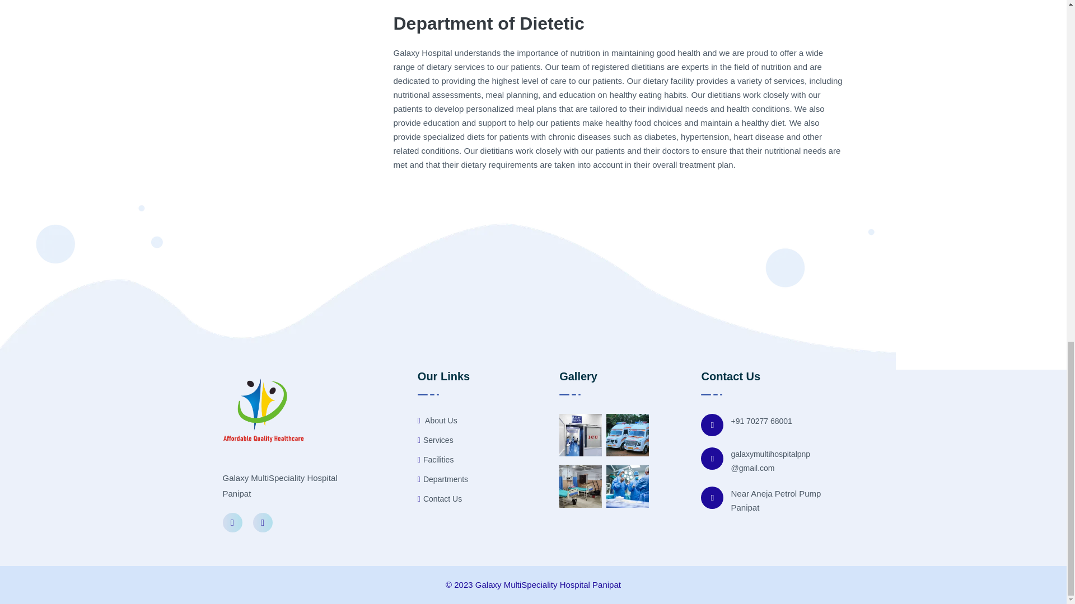  I want to click on Contact Us, so click(440, 499).